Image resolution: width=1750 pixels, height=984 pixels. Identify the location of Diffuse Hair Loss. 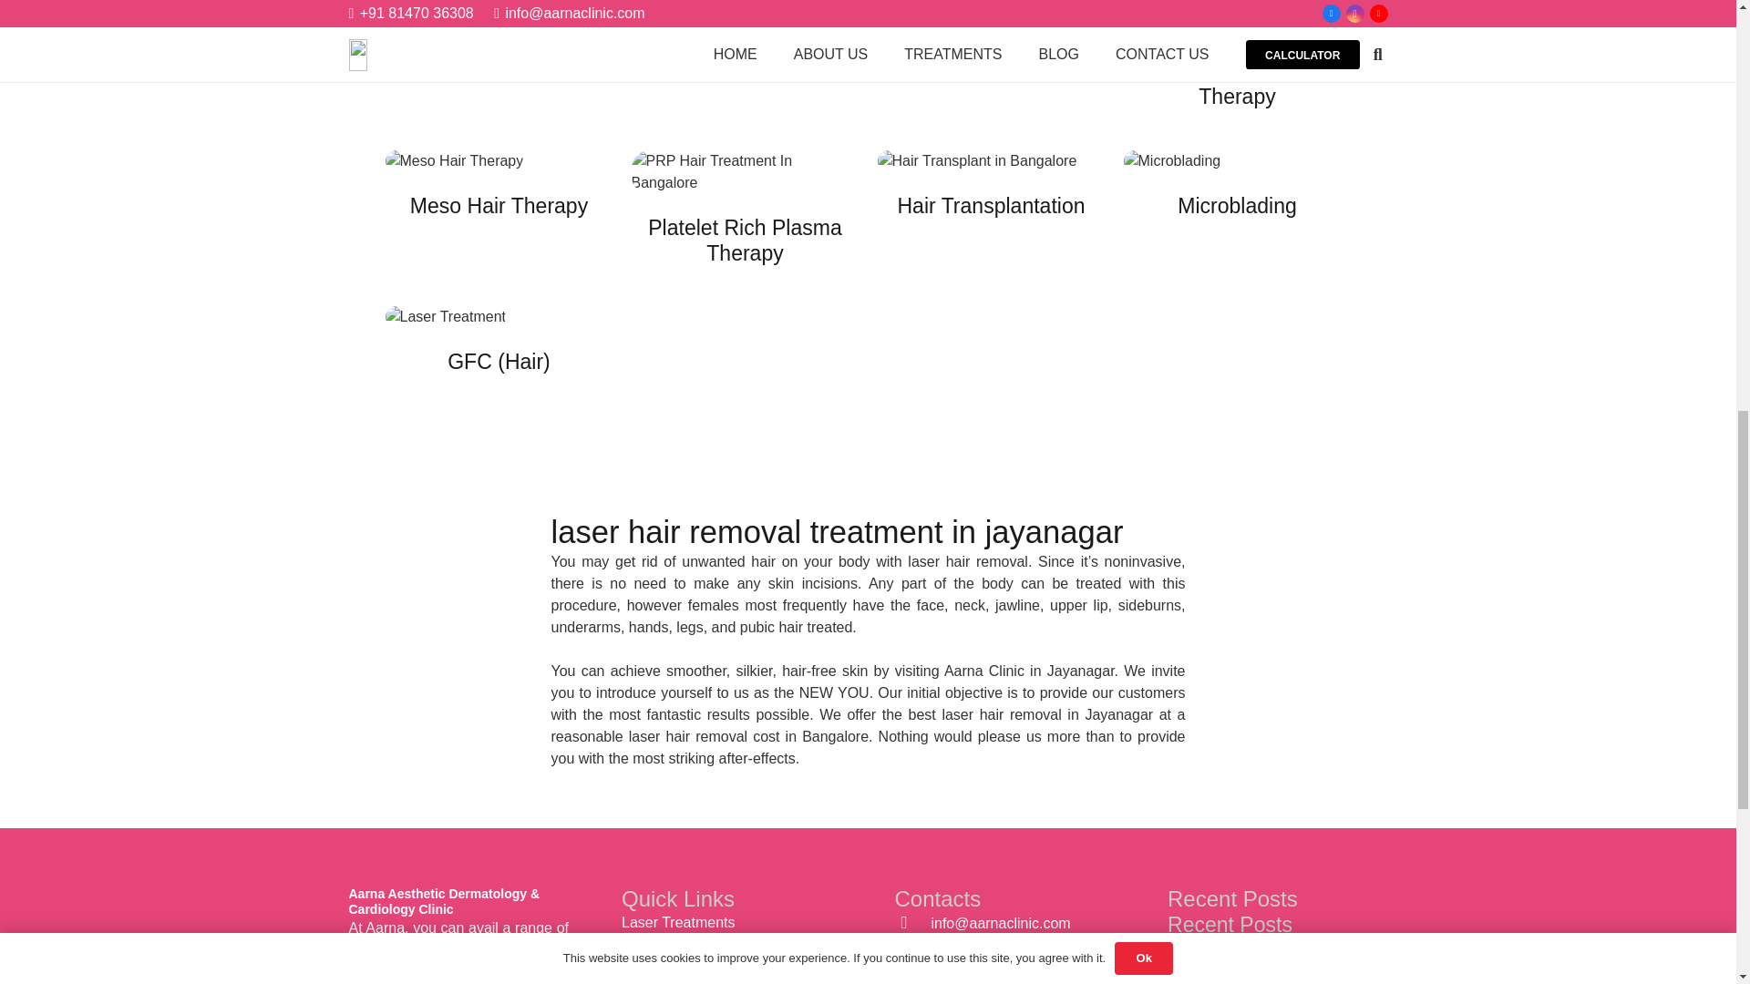
(990, 74).